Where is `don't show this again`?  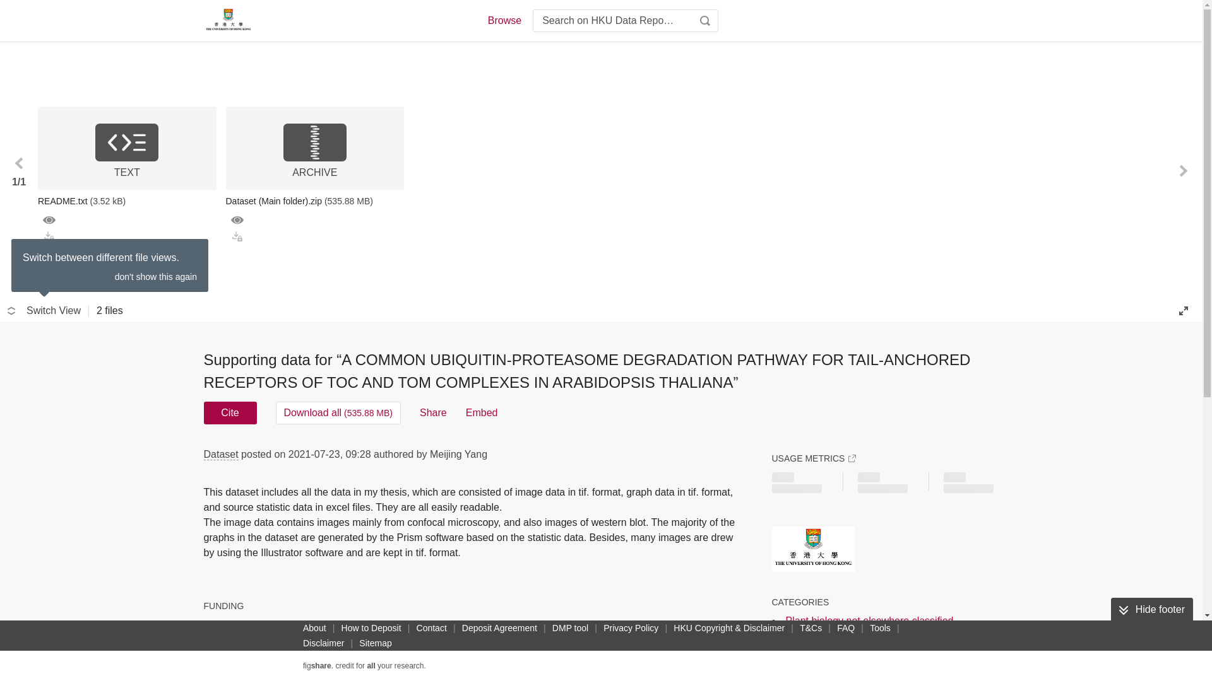 don't show this again is located at coordinates (155, 276).